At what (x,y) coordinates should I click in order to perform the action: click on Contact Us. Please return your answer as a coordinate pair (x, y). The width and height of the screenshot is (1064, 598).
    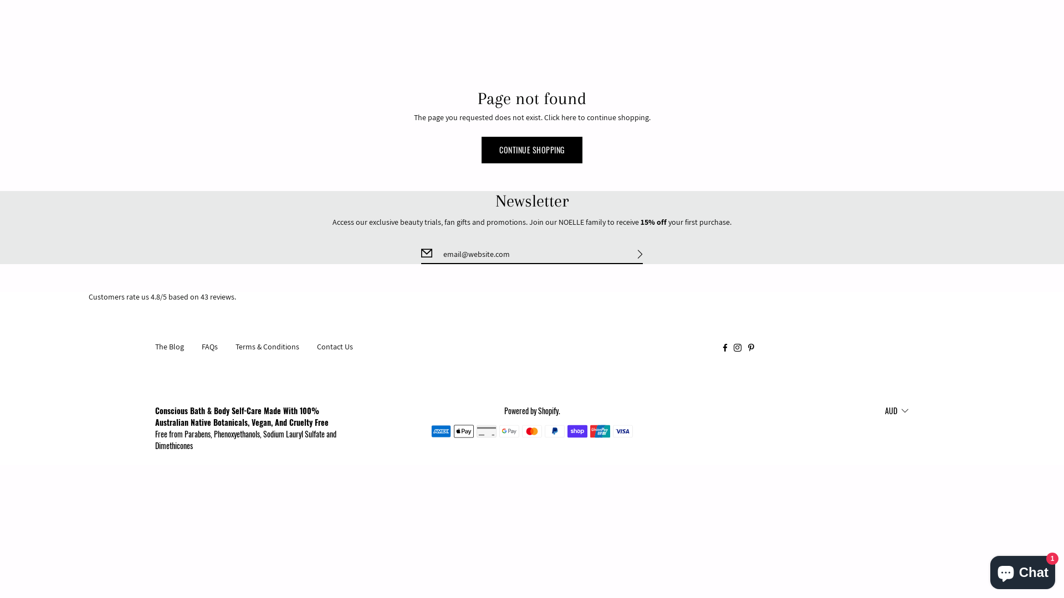
    Looking at the image, I should click on (335, 347).